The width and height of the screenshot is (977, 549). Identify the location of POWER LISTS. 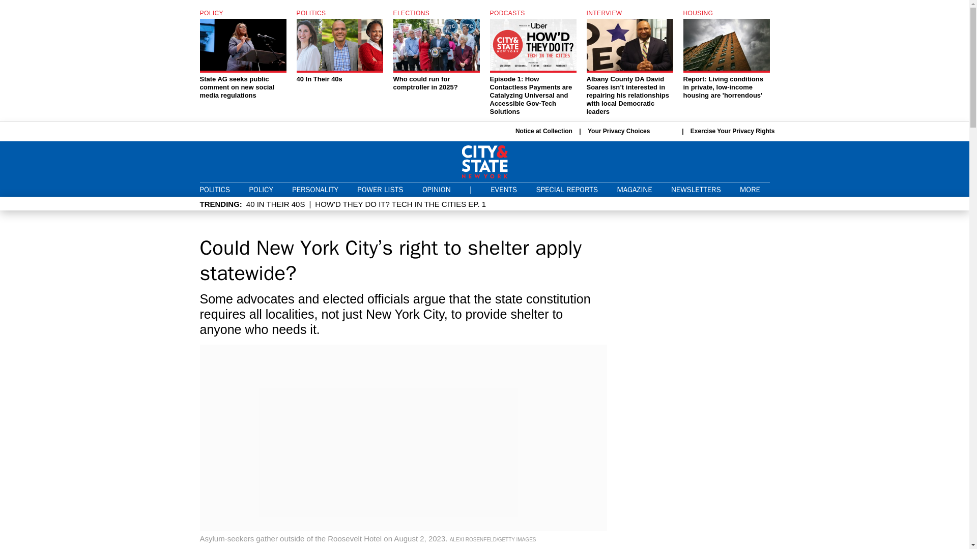
(733, 131).